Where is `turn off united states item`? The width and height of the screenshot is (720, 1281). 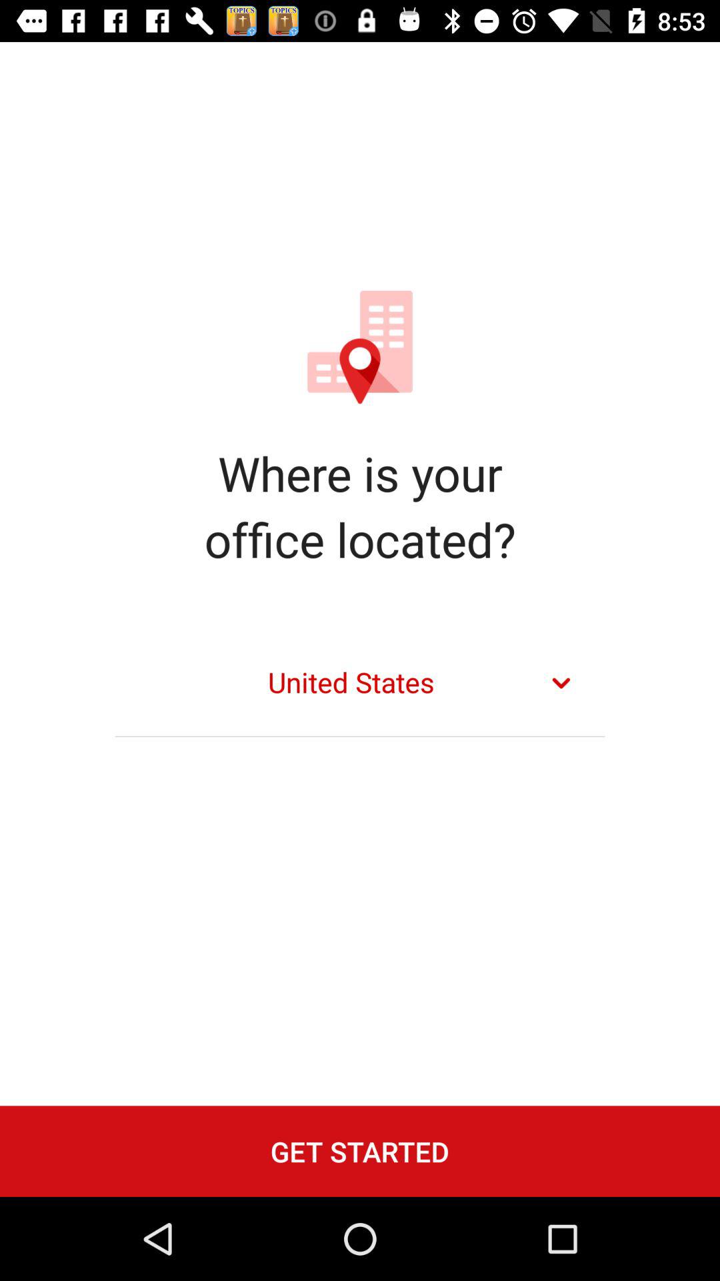 turn off united states item is located at coordinates (360, 683).